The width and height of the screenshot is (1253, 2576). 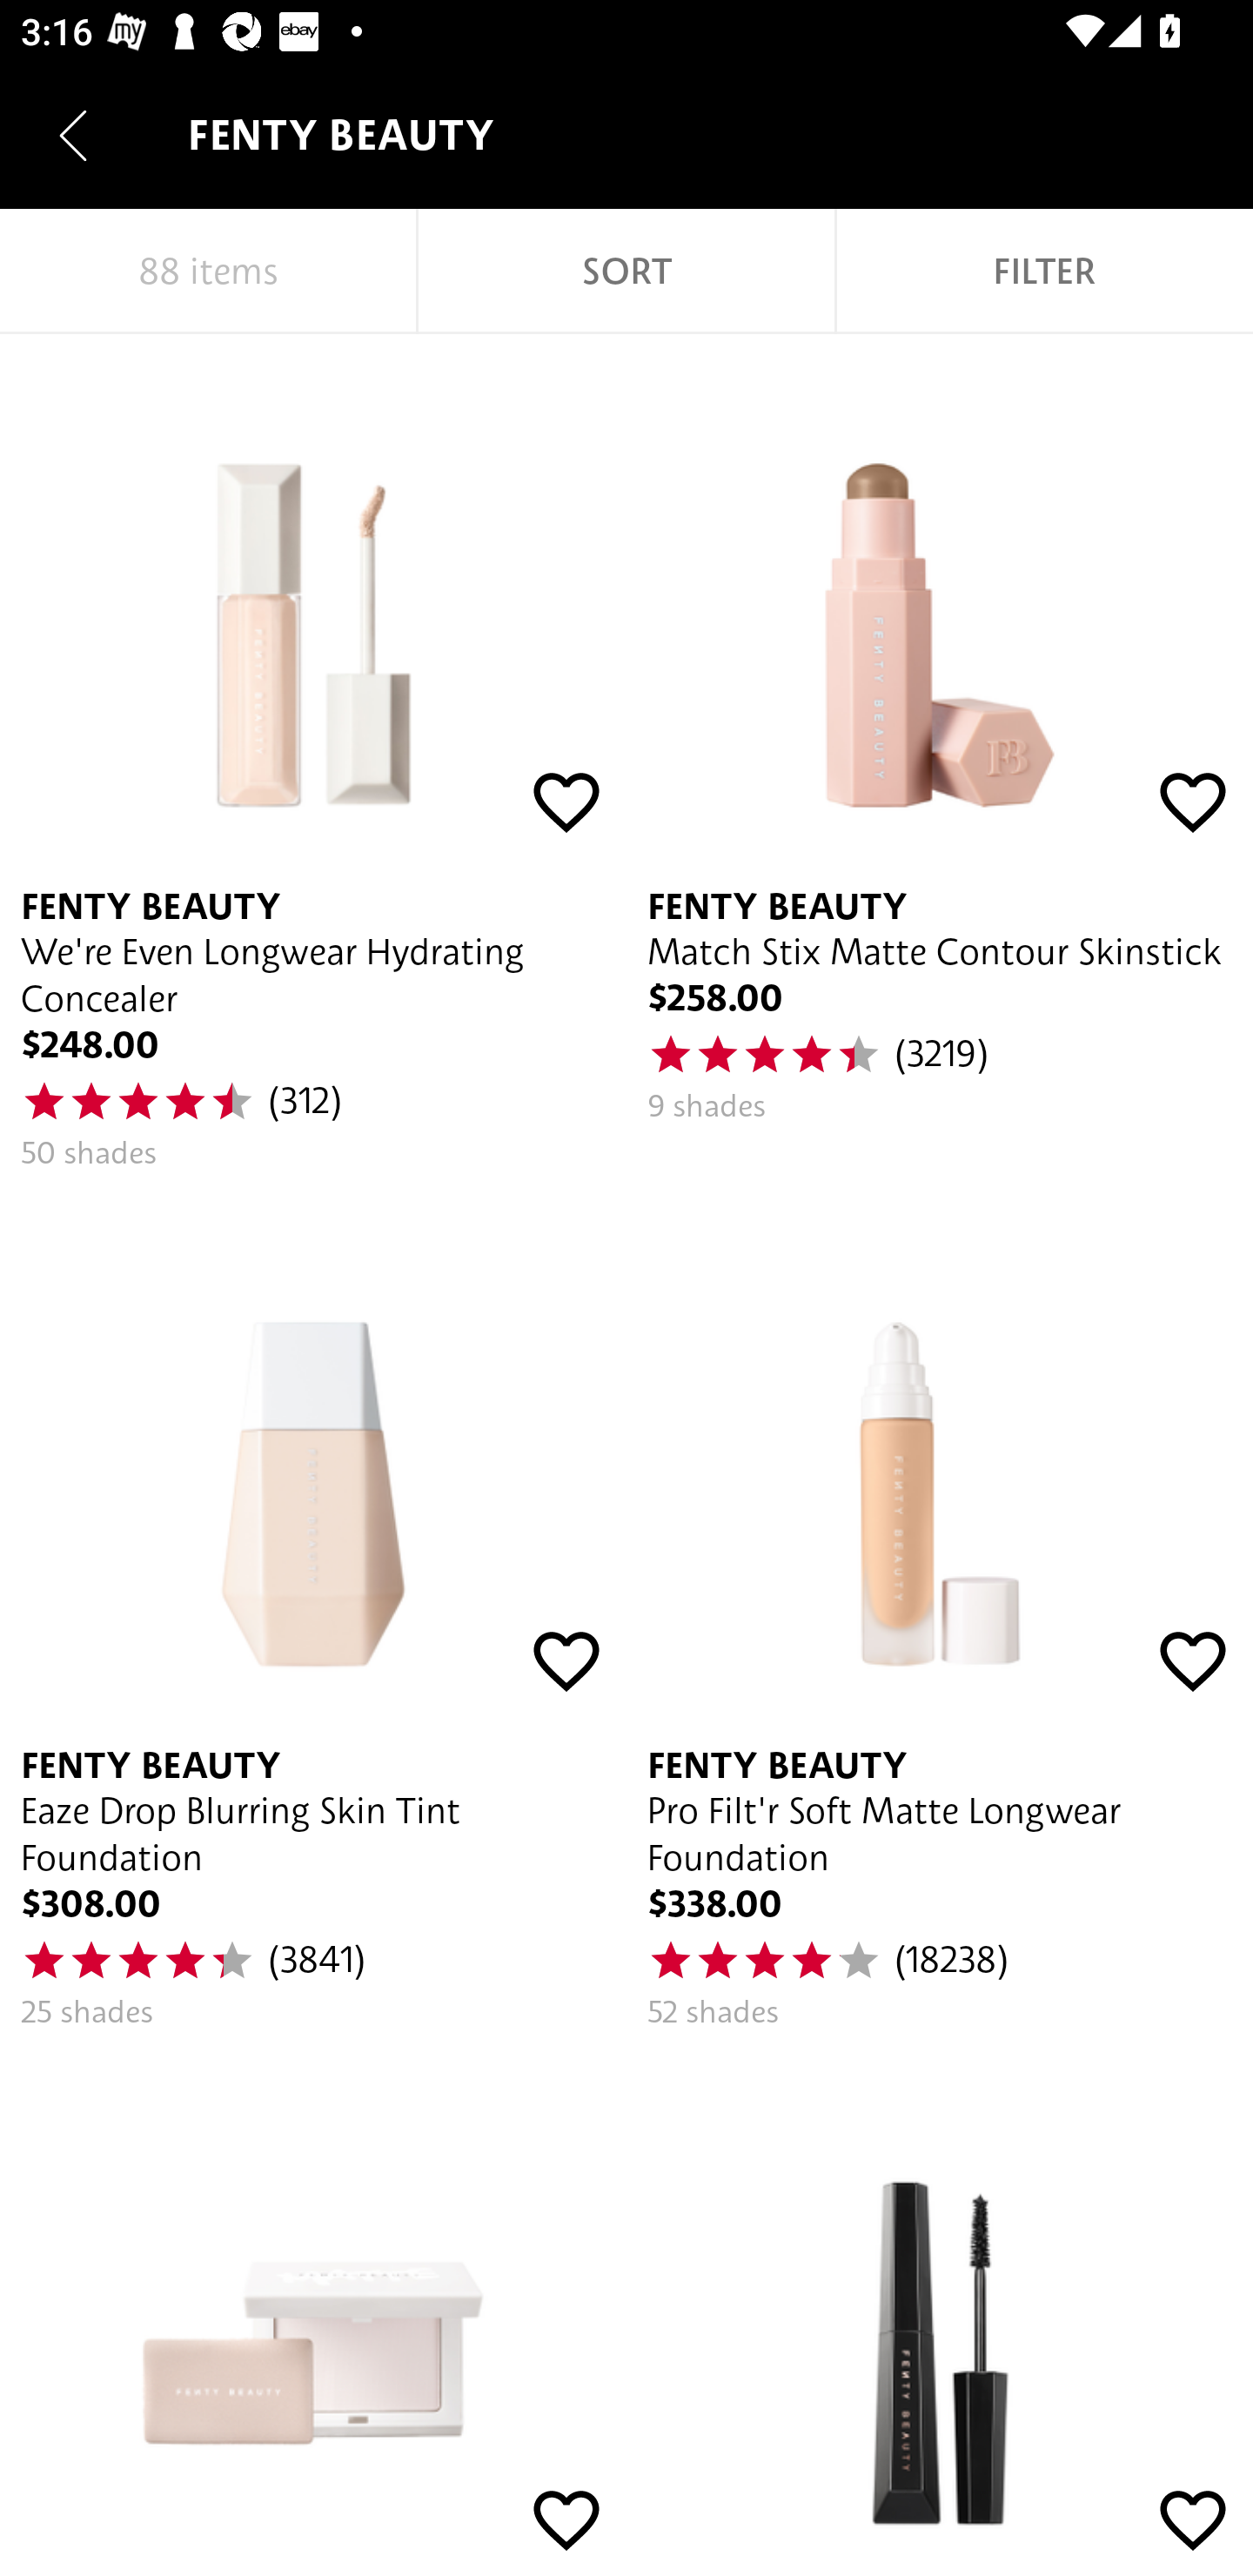 What do you see at coordinates (626, 272) in the screenshot?
I see `SORT` at bounding box center [626, 272].